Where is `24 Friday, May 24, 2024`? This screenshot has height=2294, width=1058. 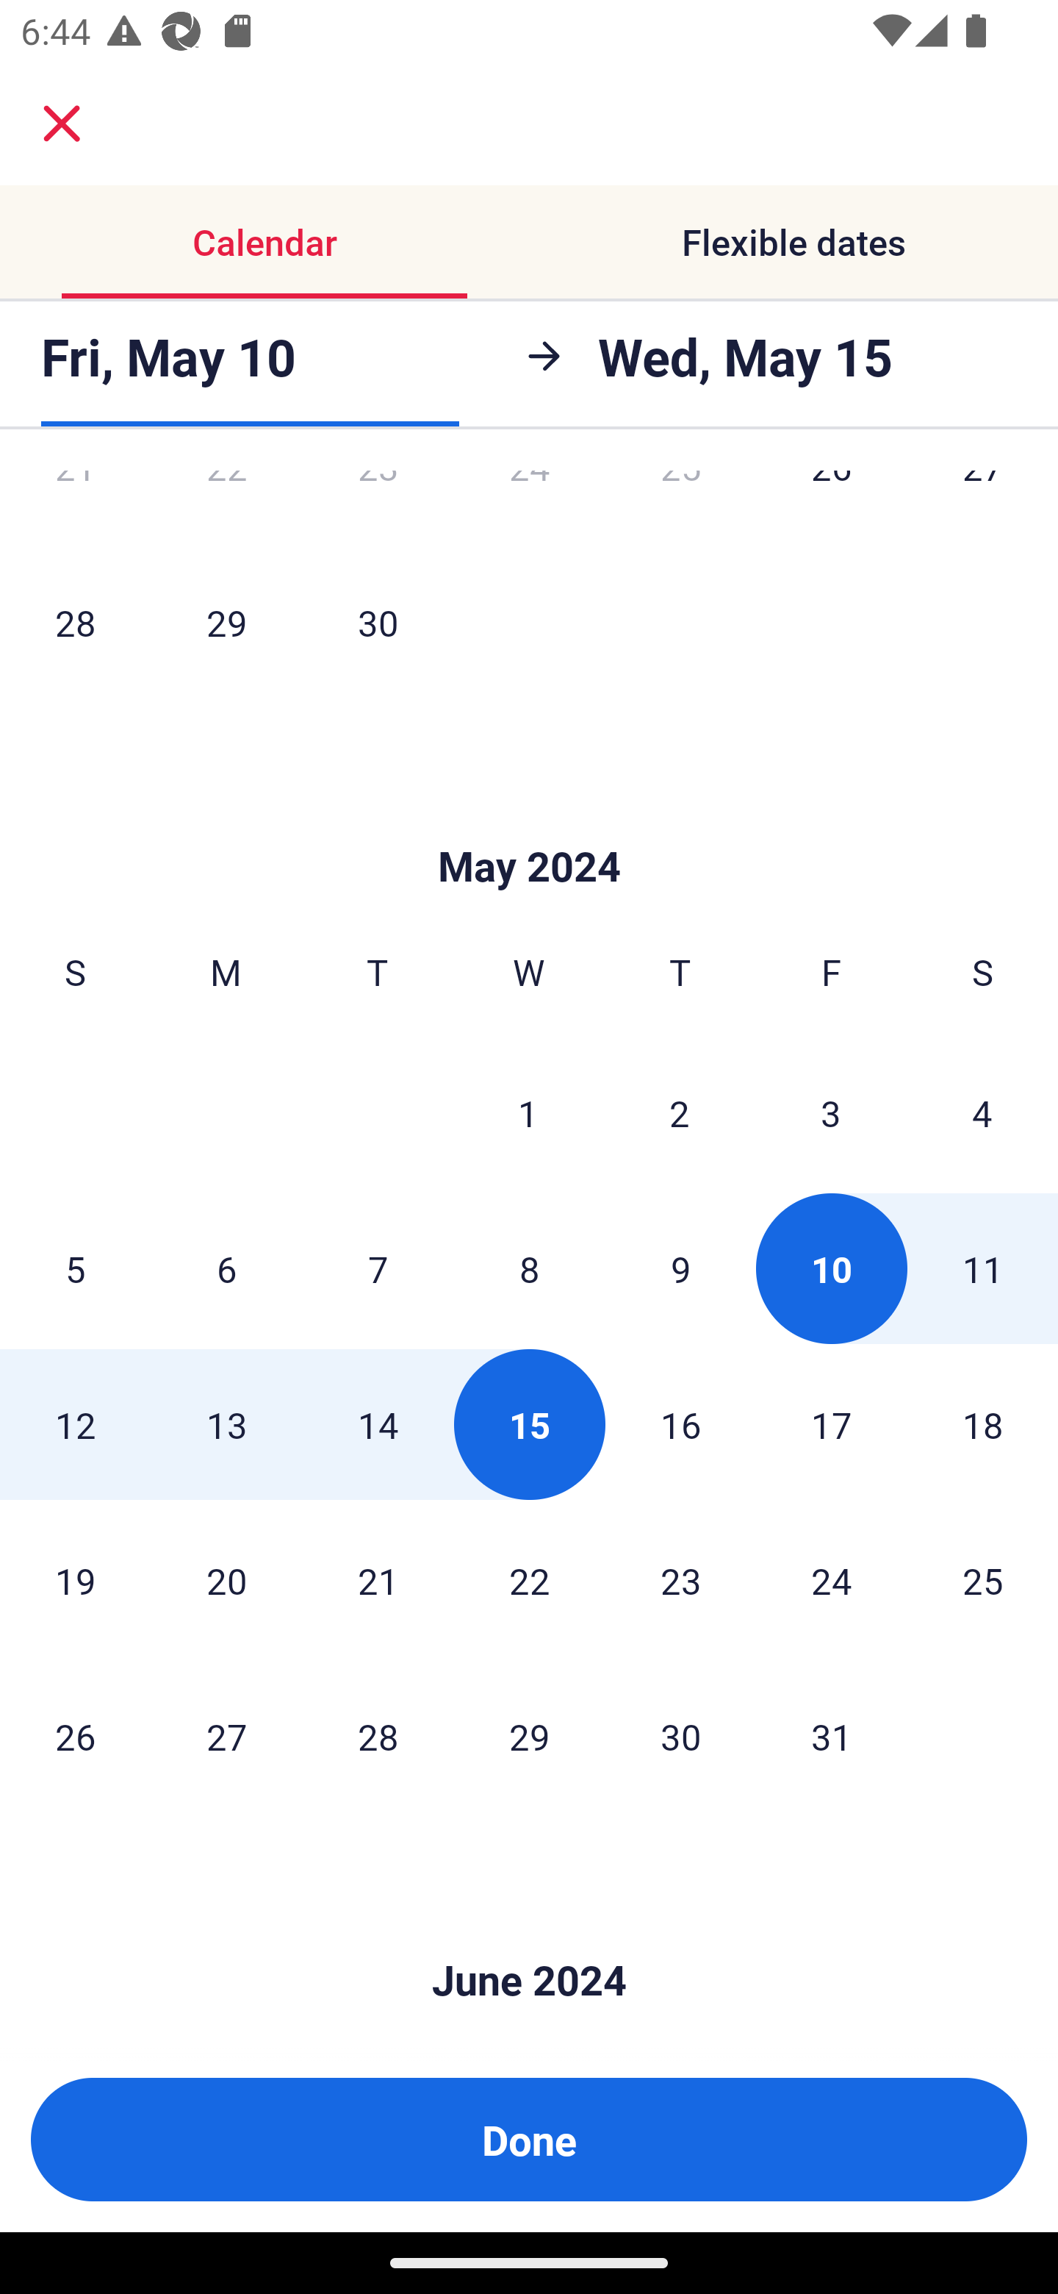
24 Friday, May 24, 2024 is located at coordinates (832, 1580).